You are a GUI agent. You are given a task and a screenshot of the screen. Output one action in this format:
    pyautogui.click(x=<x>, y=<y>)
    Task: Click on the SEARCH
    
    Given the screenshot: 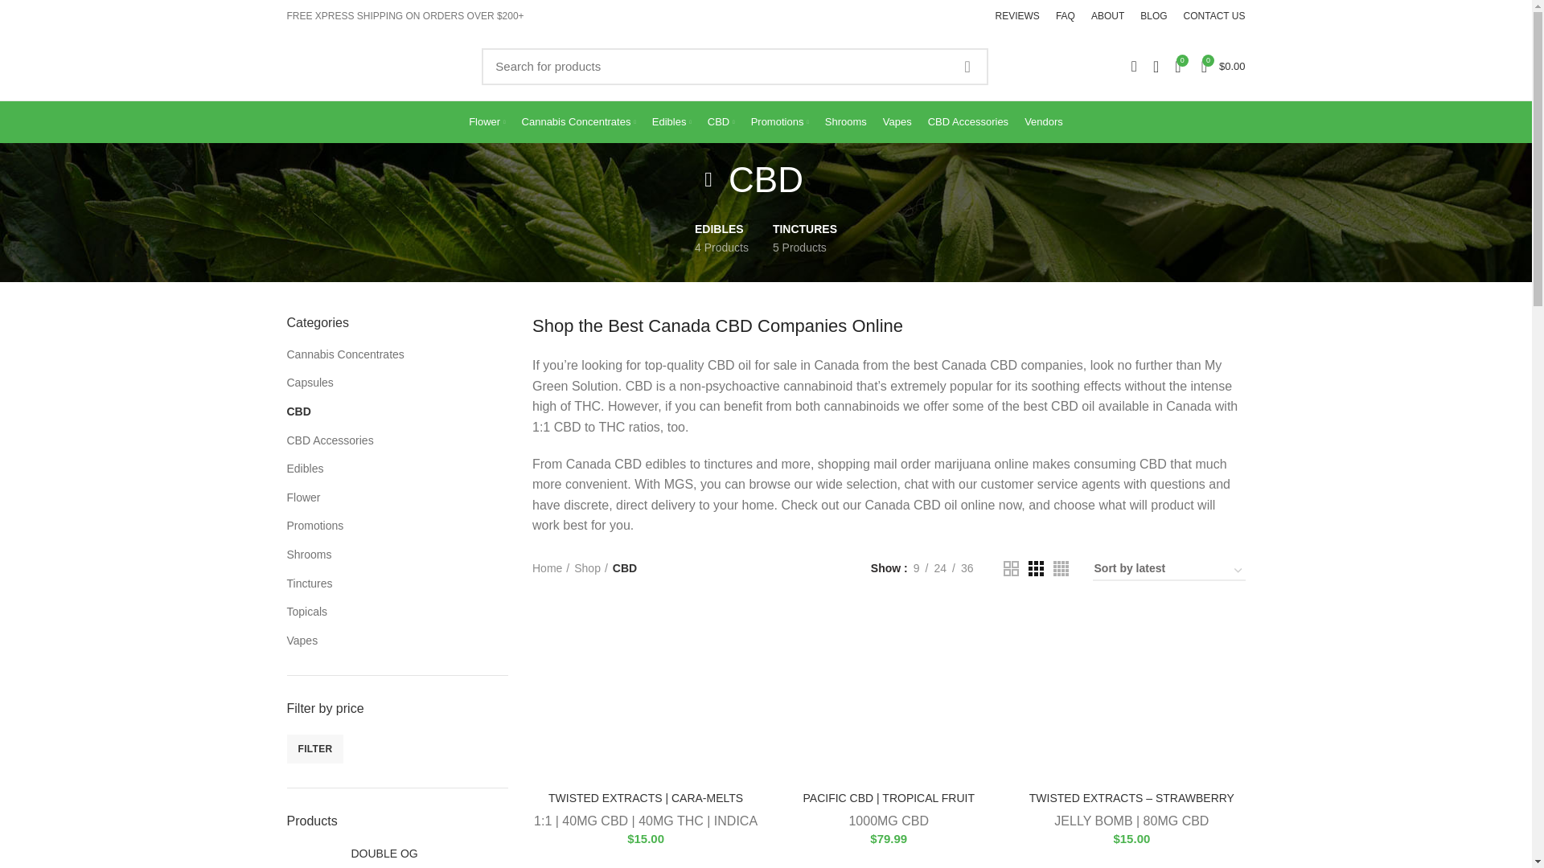 What is the action you would take?
    pyautogui.click(x=966, y=66)
    